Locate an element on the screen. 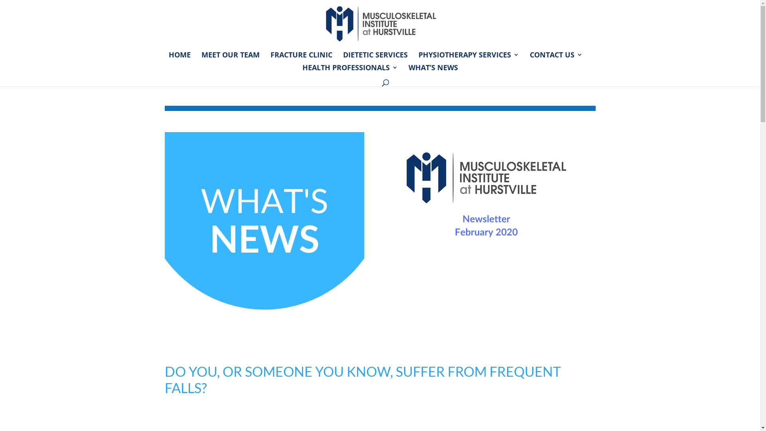  CONTACT US is located at coordinates (556, 58).